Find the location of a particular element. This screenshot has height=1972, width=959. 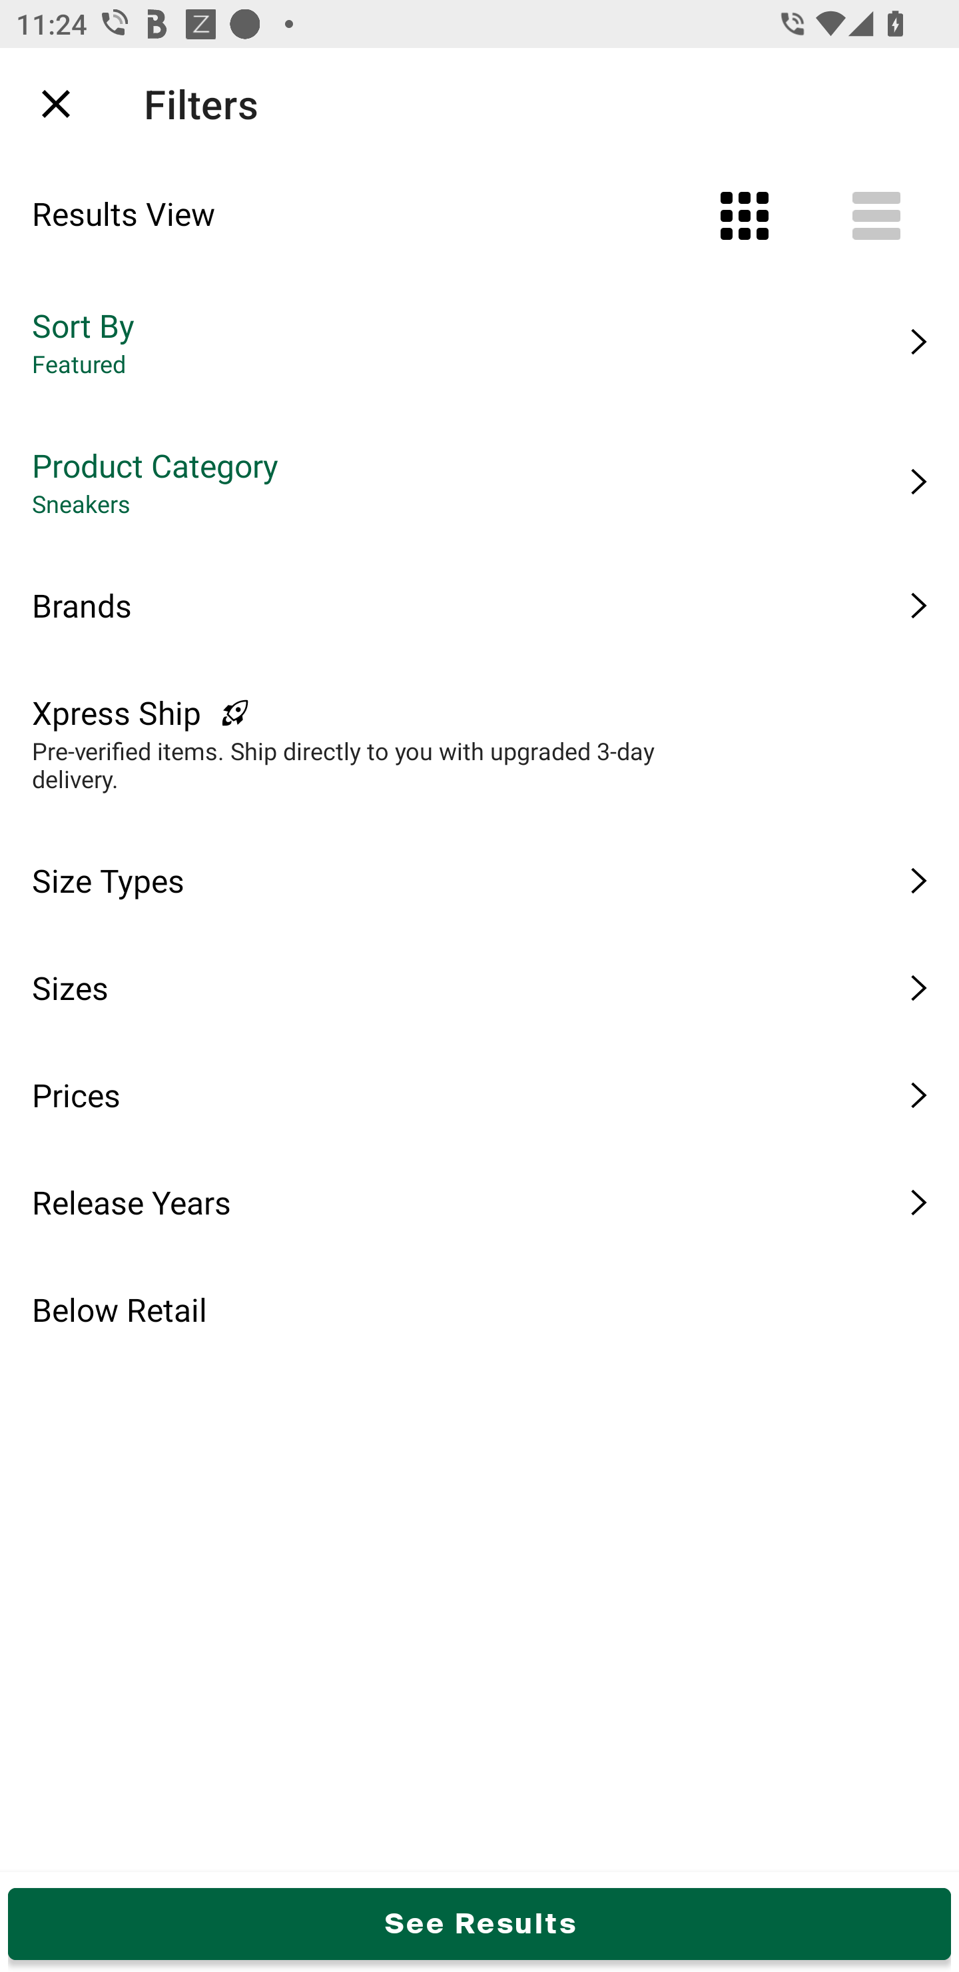

Size Types Next is located at coordinates (479, 881).